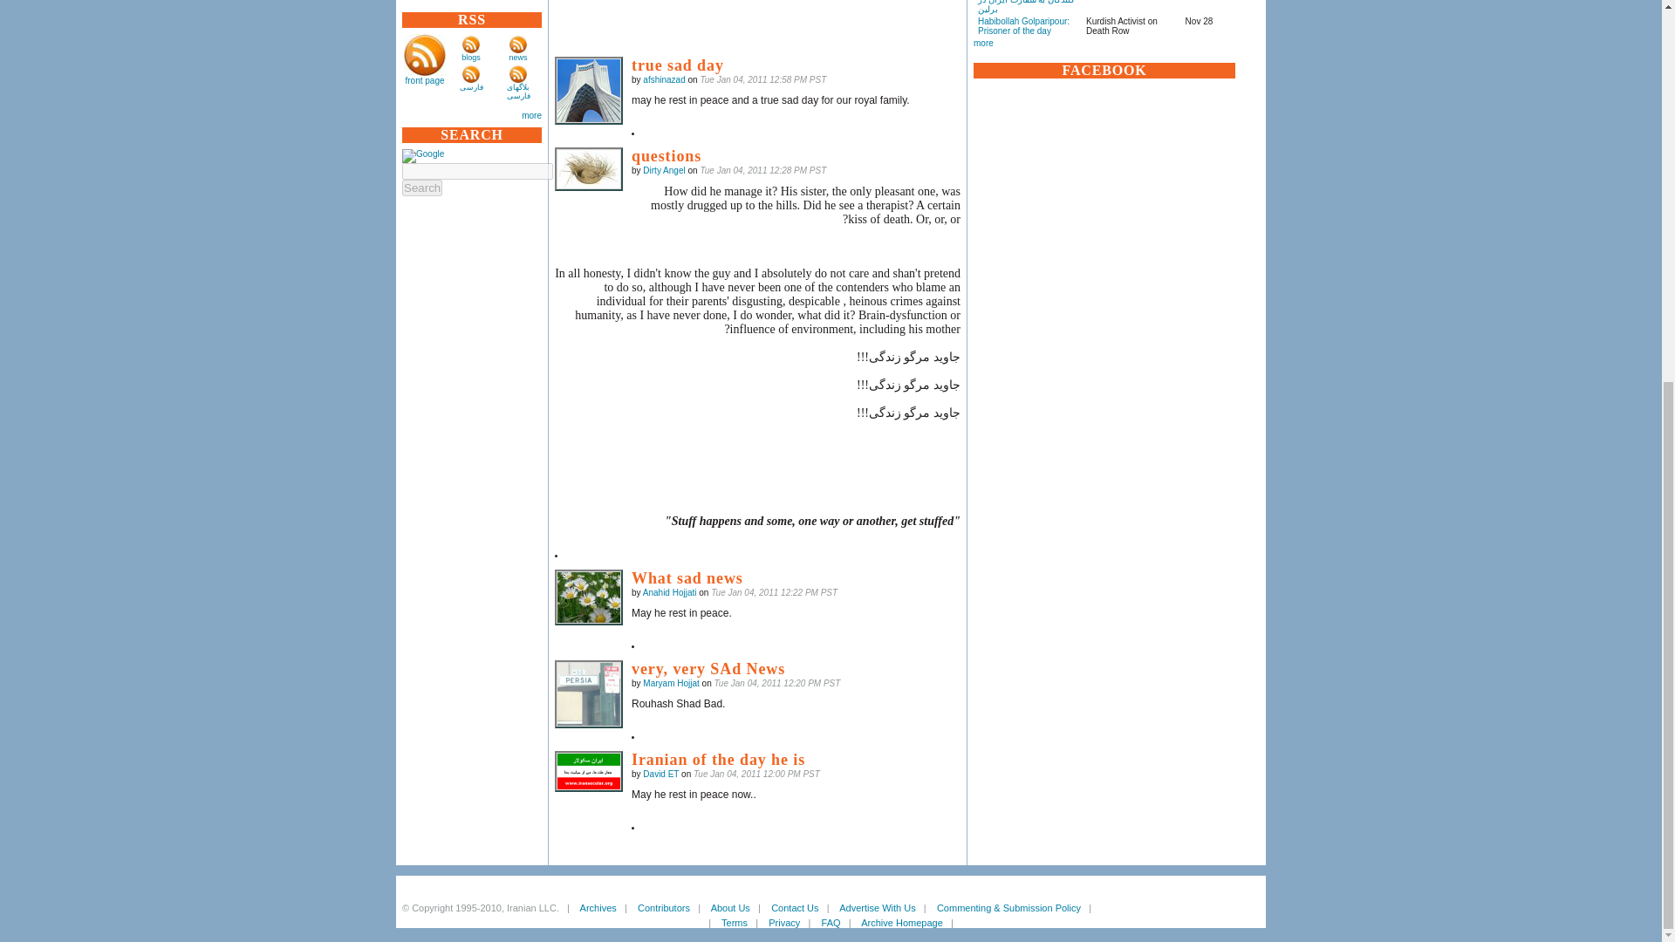 The height and width of the screenshot is (942, 1675). What do you see at coordinates (471, 58) in the screenshot?
I see `blogs` at bounding box center [471, 58].